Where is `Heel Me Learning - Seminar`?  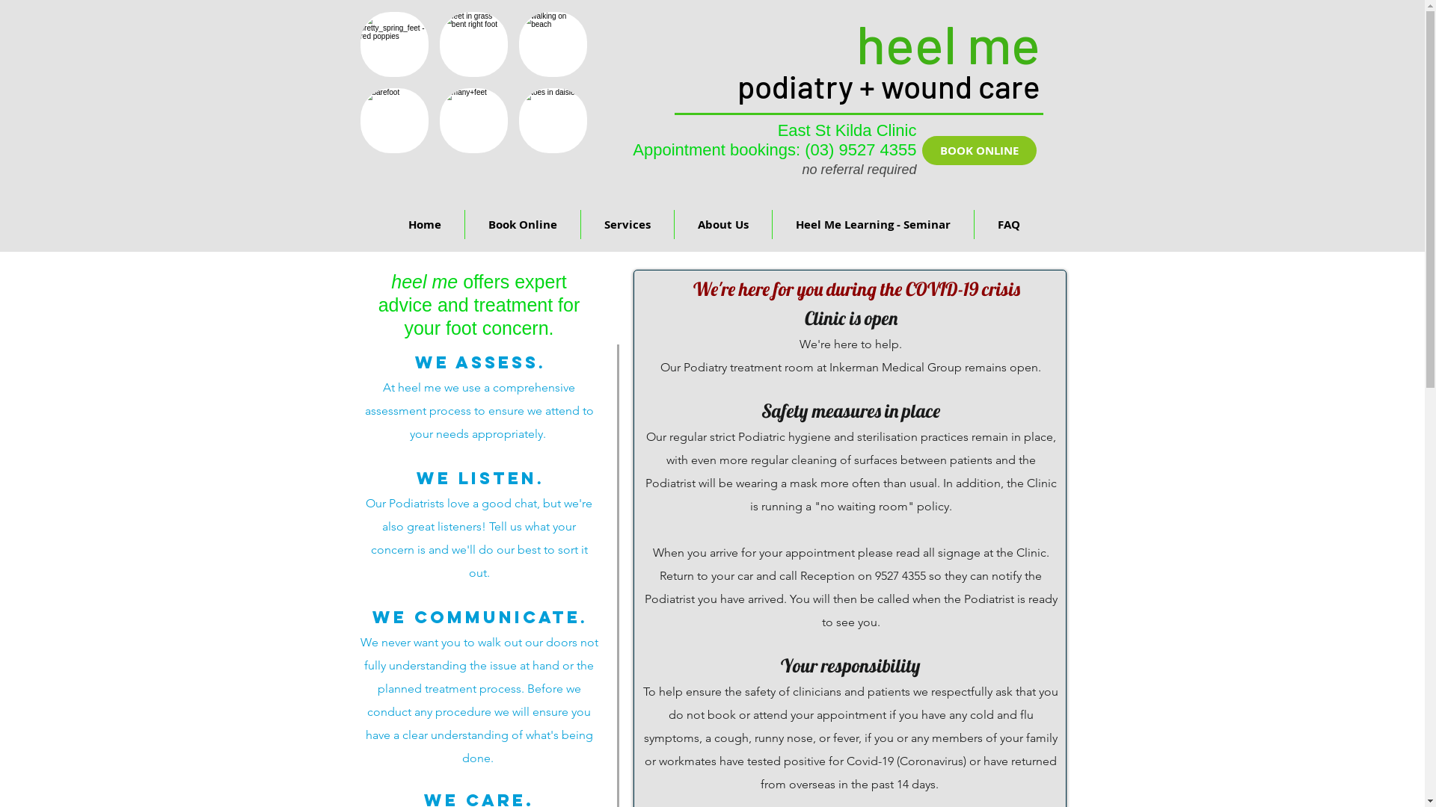
Heel Me Learning - Seminar is located at coordinates (872, 224).